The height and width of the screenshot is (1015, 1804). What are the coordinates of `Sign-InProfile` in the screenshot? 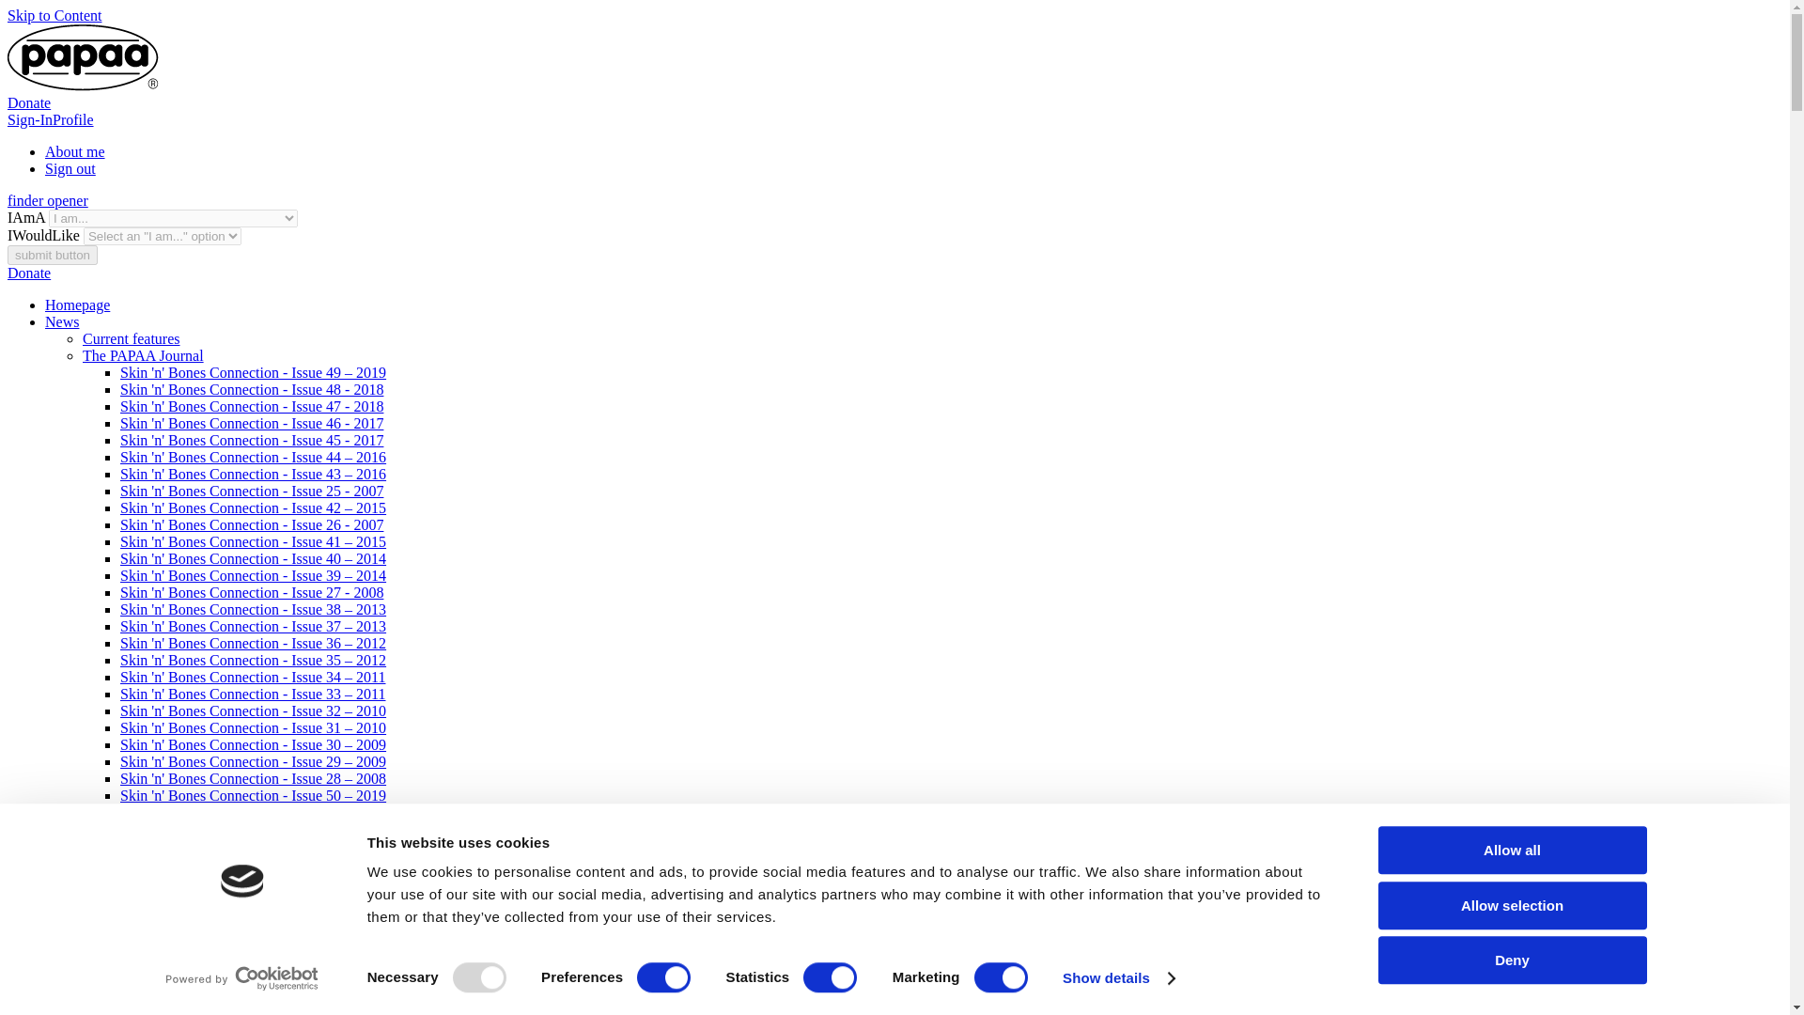 It's located at (50, 119).